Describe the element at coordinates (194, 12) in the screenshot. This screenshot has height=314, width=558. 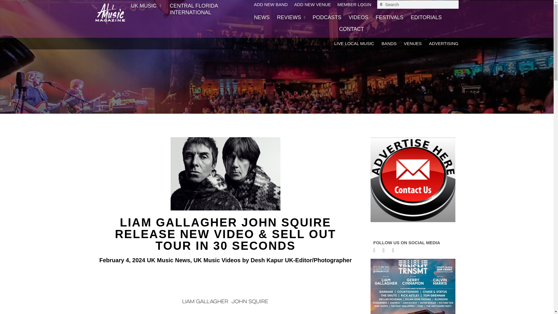
I see `INTERNATIONAL` at that location.